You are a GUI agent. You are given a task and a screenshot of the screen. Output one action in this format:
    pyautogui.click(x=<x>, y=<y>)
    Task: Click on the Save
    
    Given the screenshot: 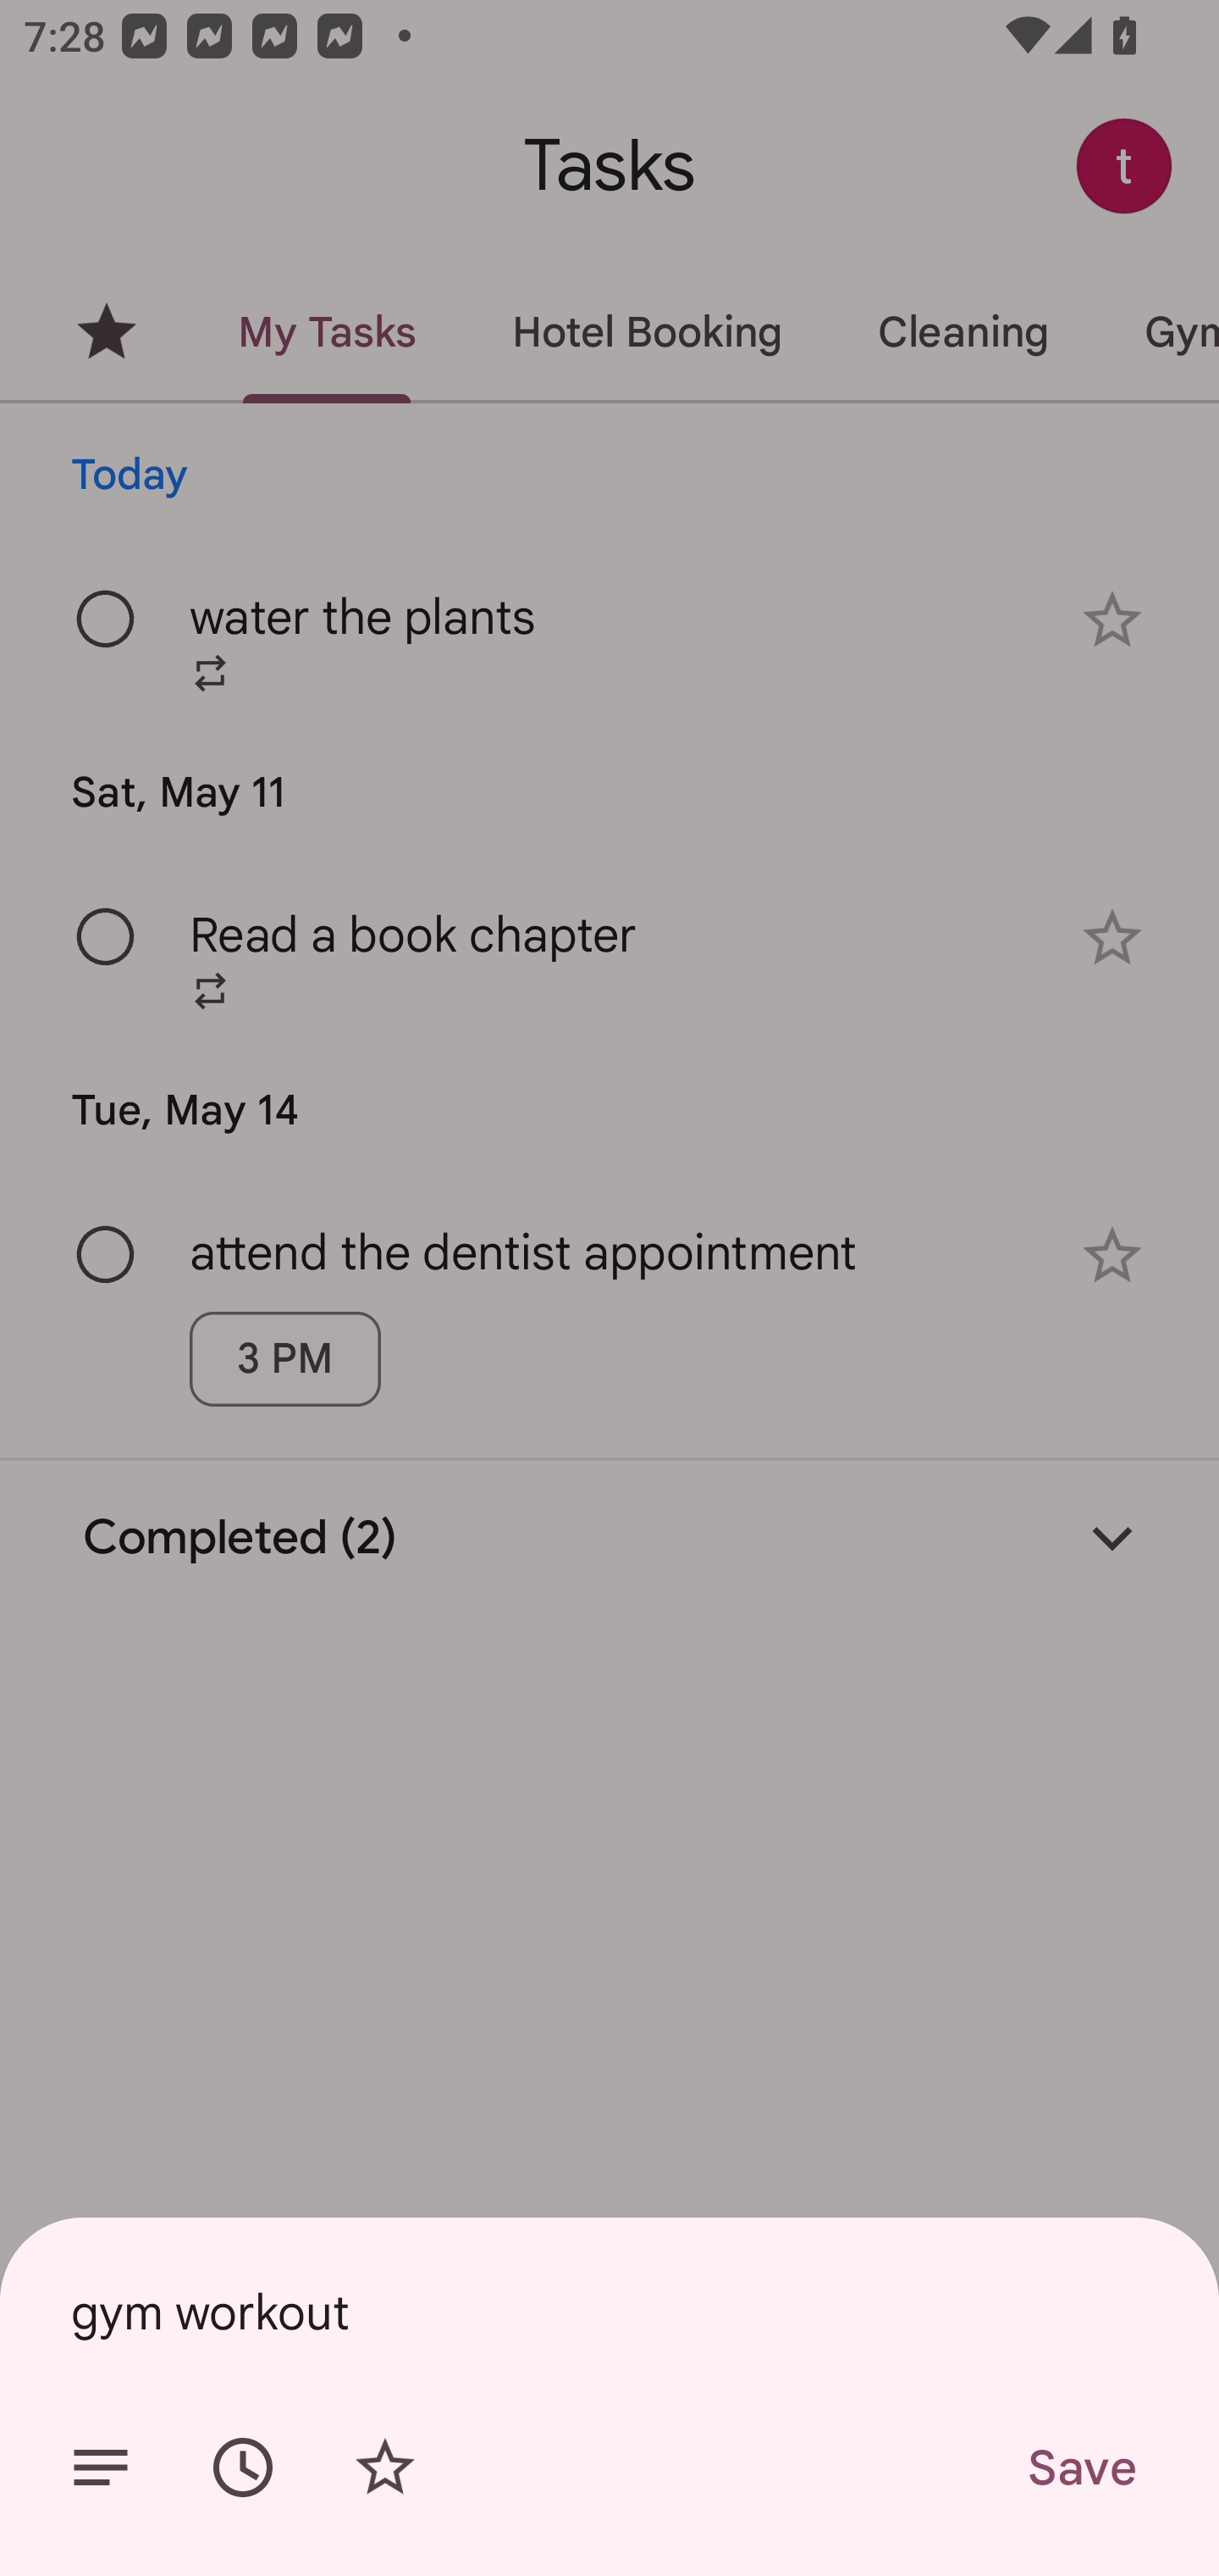 What is the action you would take?
    pyautogui.click(x=1080, y=2468)
    